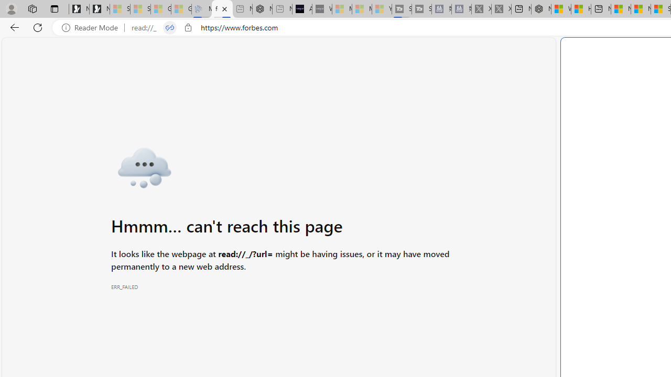  I want to click on X - Sleeping, so click(501, 9).